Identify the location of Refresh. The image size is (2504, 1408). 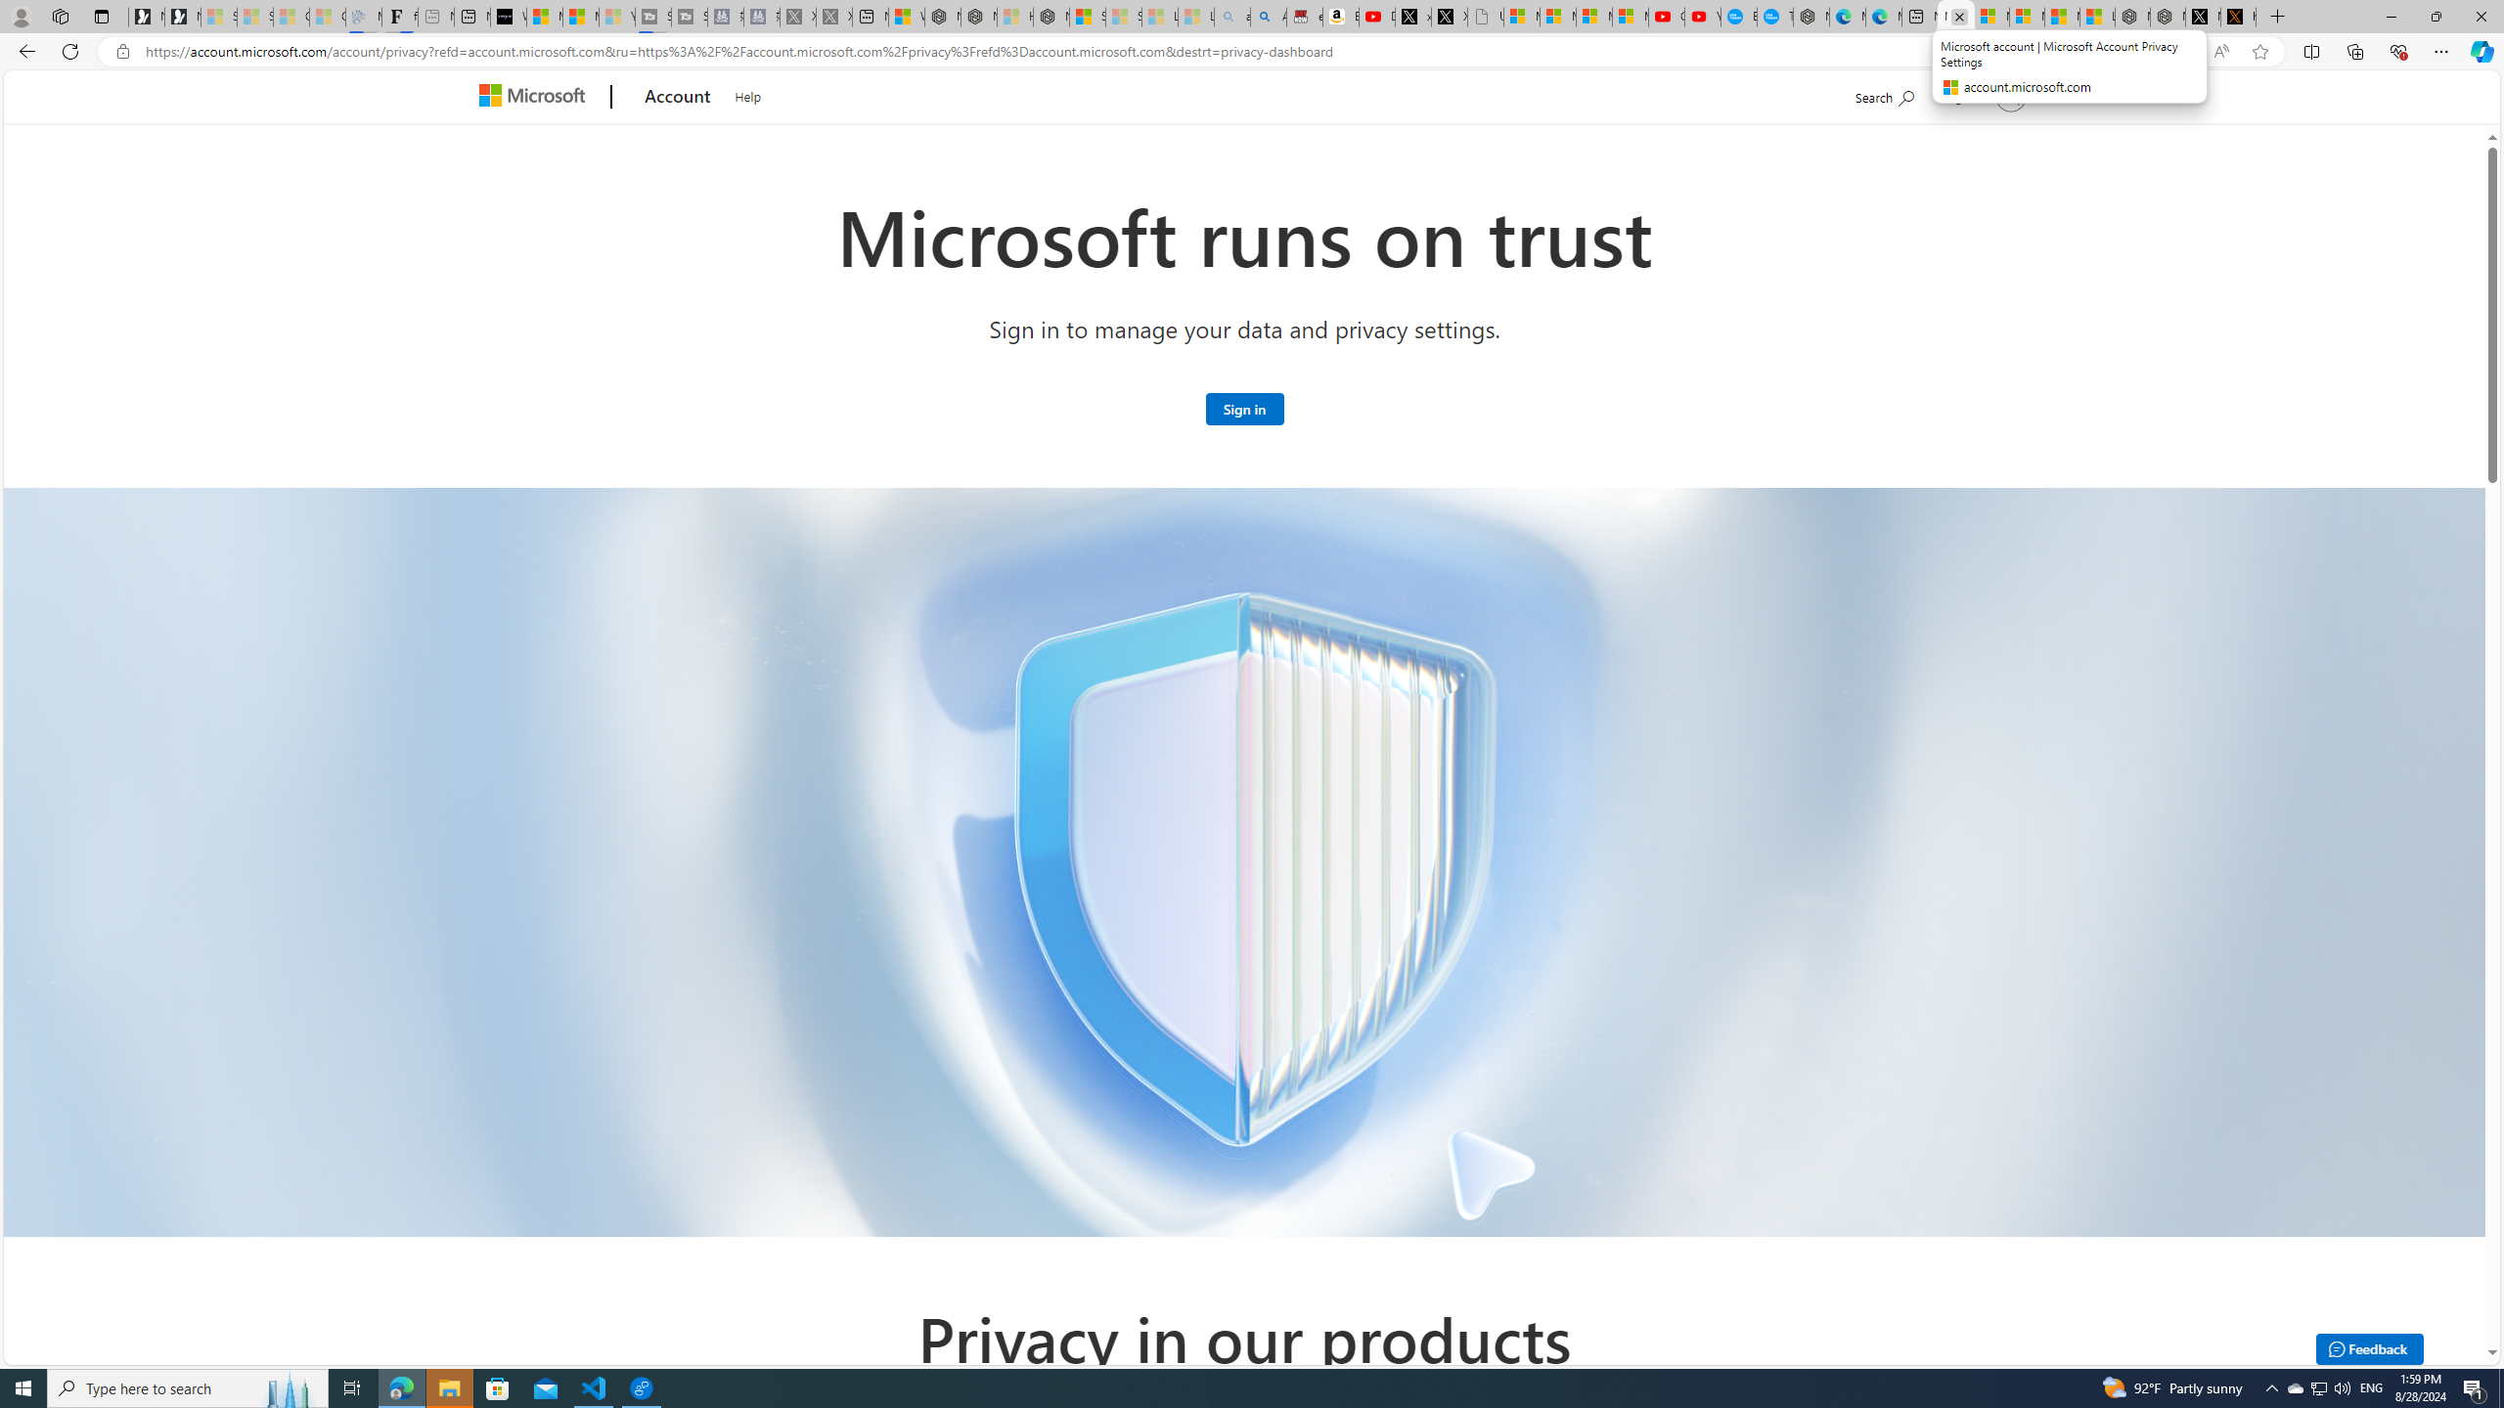
(70, 51).